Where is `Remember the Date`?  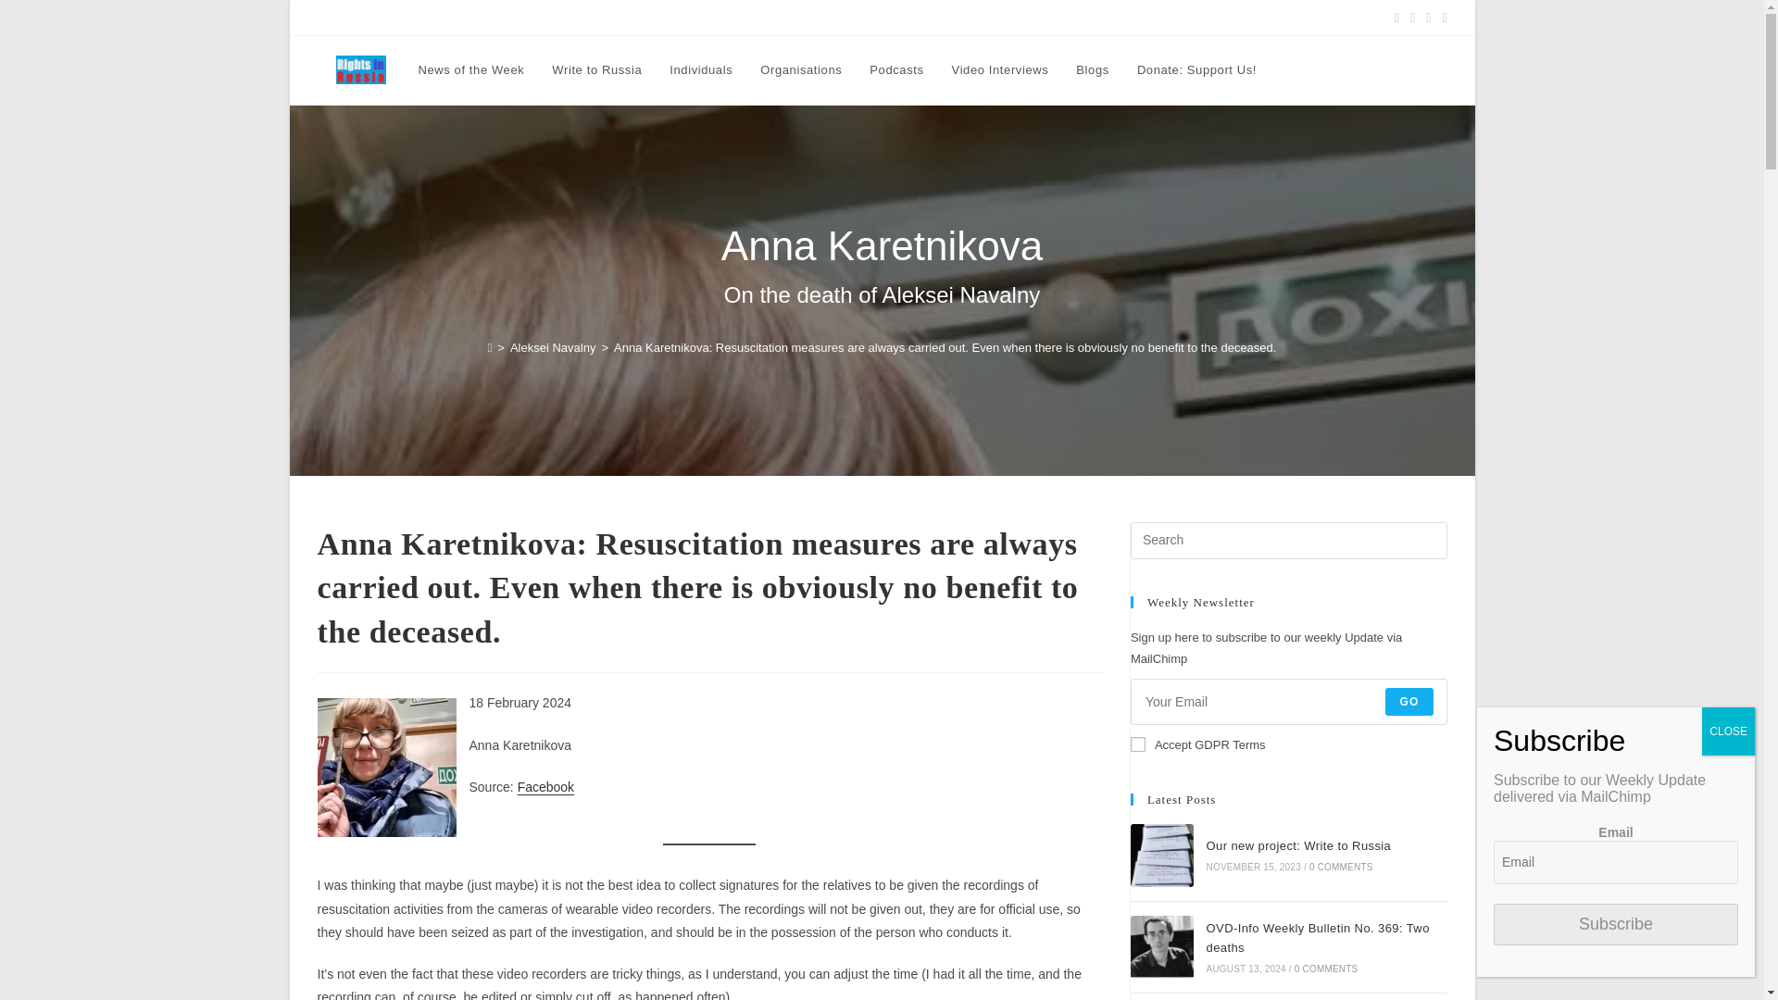 Remember the Date is located at coordinates (778, 17).